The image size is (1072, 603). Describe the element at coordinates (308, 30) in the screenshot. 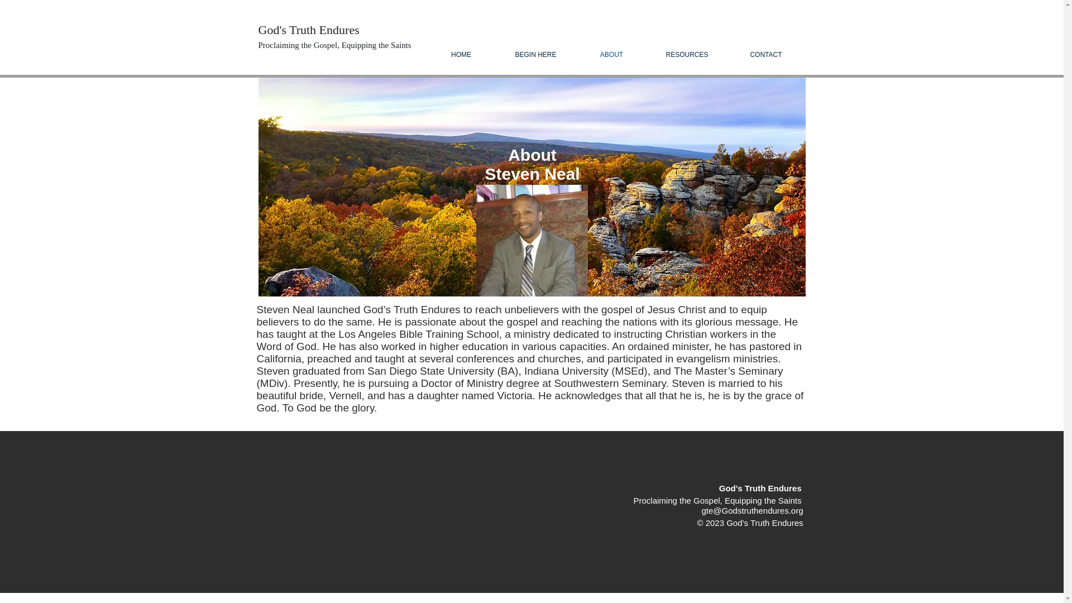

I see `God's Truth Endures` at that location.